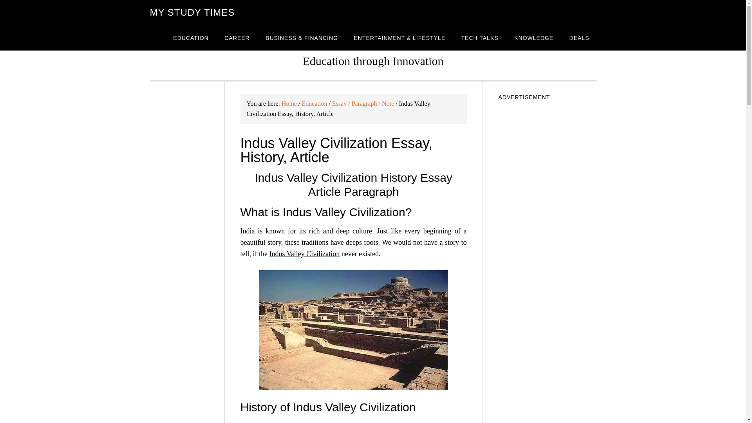 The height and width of the screenshot is (423, 752). What do you see at coordinates (533, 38) in the screenshot?
I see `KNOWLEDGE` at bounding box center [533, 38].